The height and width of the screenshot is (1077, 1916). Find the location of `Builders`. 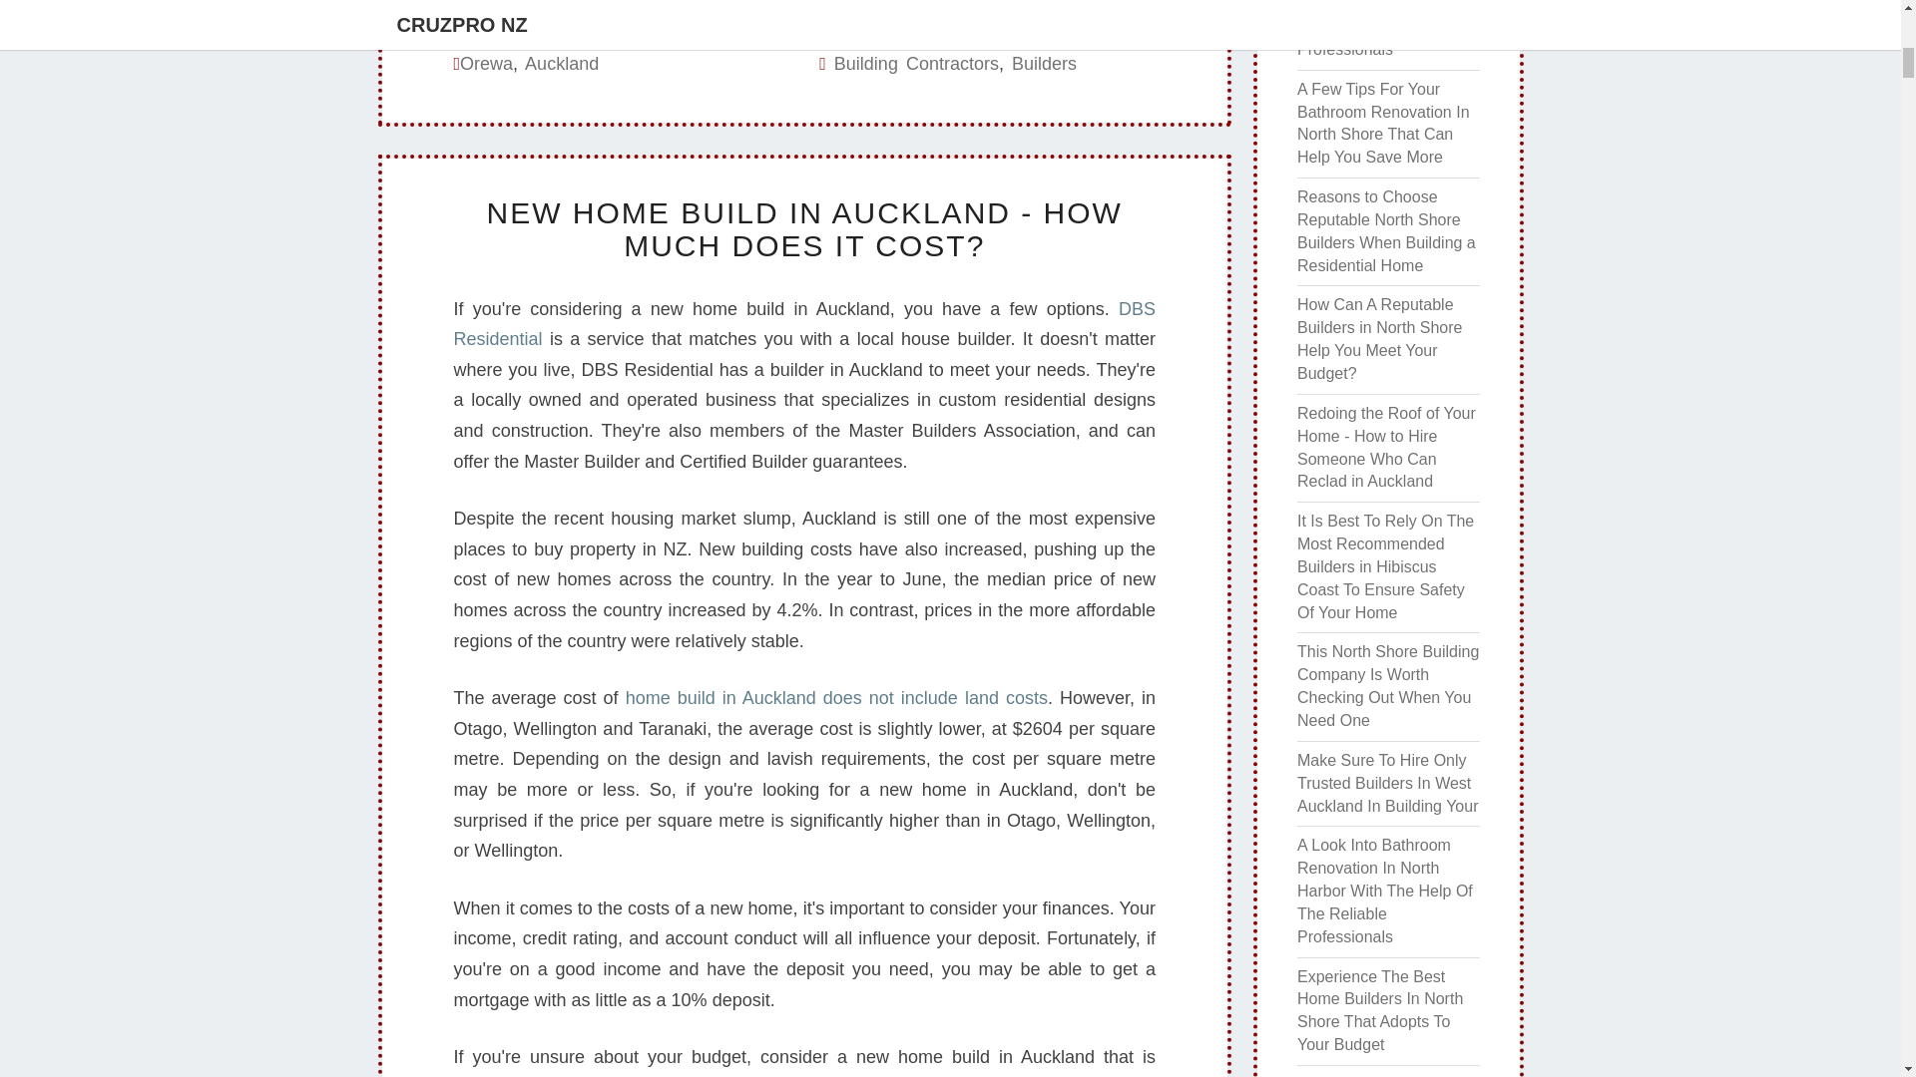

Builders is located at coordinates (1044, 64).